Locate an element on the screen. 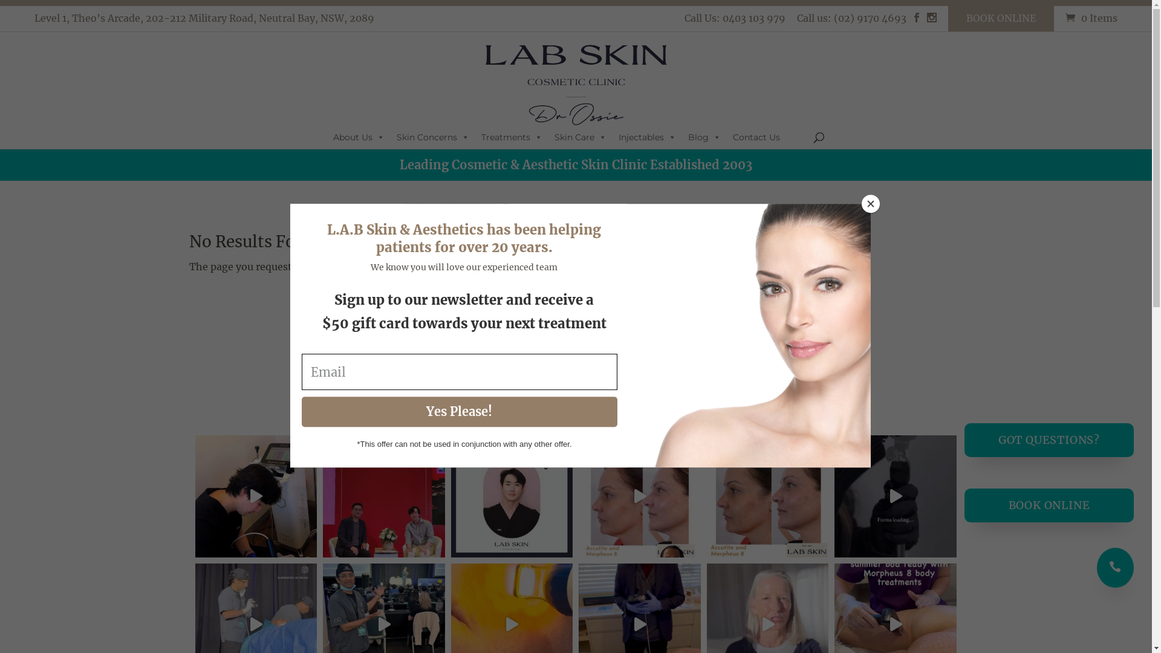 The image size is (1161, 653). Skin Care is located at coordinates (580, 137).